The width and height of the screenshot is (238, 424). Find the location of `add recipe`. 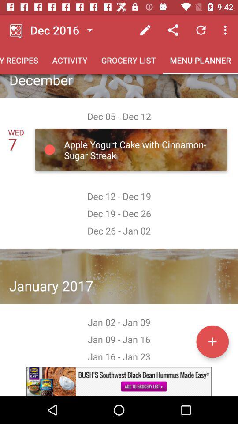

add recipe is located at coordinates (212, 341).